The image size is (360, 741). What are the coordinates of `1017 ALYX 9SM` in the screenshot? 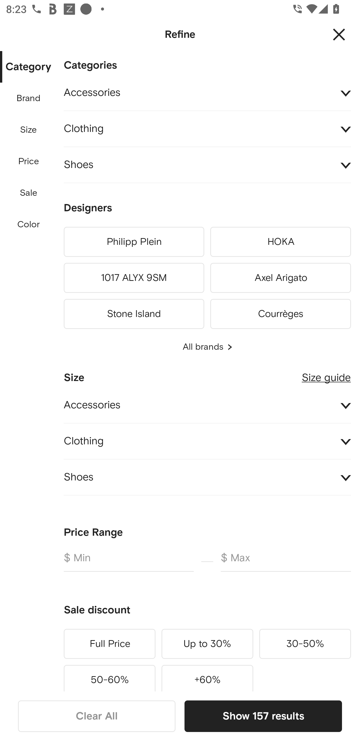 It's located at (134, 278).